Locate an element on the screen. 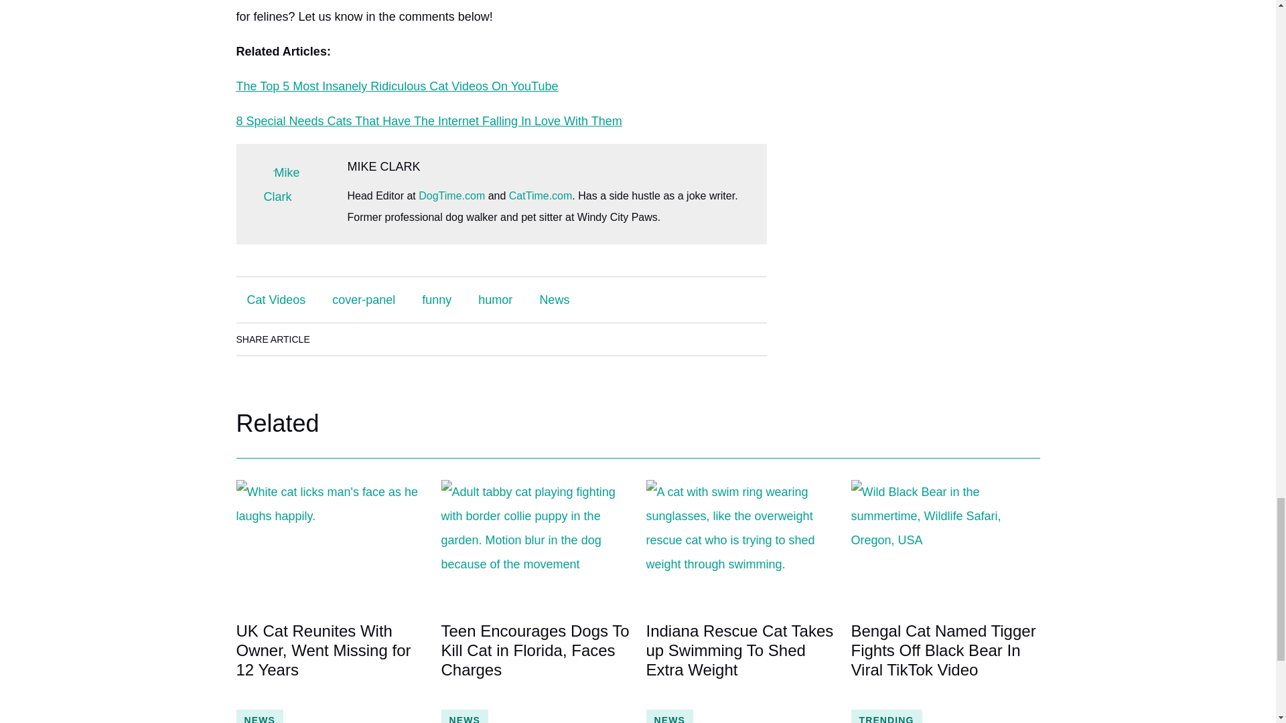 This screenshot has width=1286, height=723. The Top 5 Most Insanely Ridiculous Cat Videos On YouTube is located at coordinates (397, 86).